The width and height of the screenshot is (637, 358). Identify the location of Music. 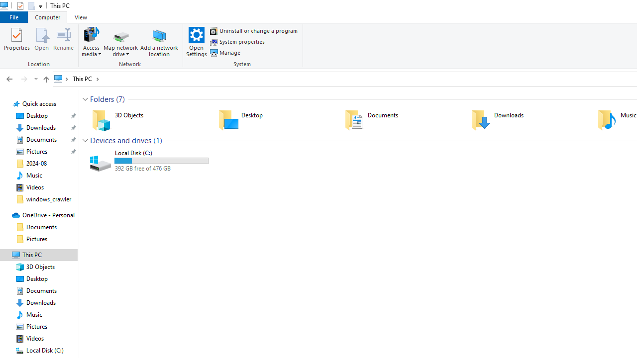
(34, 176).